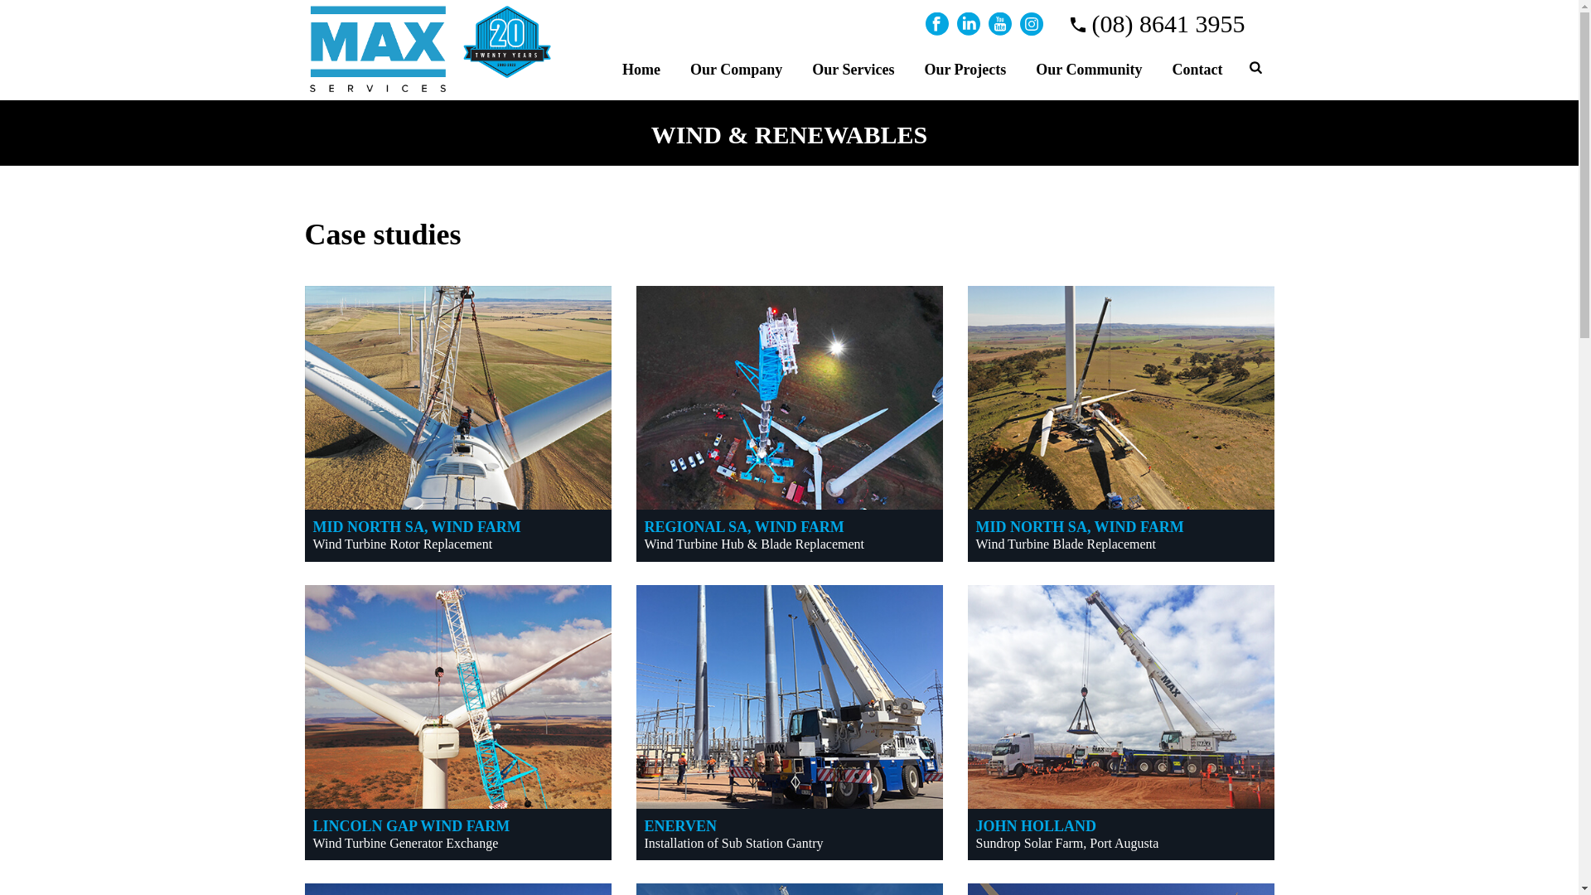 Image resolution: width=1591 pixels, height=895 pixels. I want to click on (08) 8641 3955, so click(1157, 23).